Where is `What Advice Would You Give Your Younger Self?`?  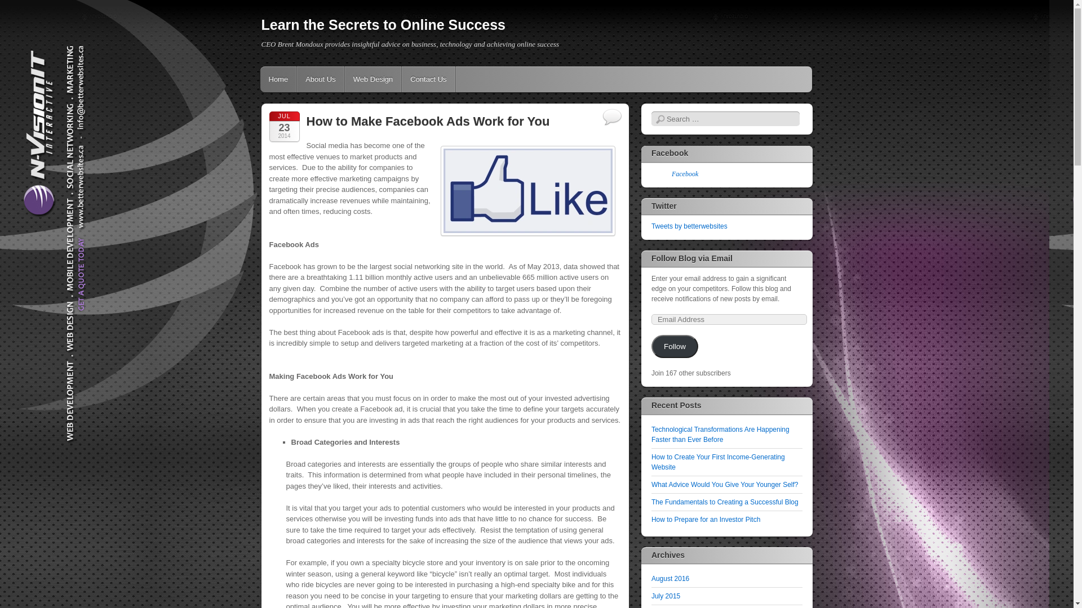
What Advice Would You Give Your Younger Self? is located at coordinates (725, 485).